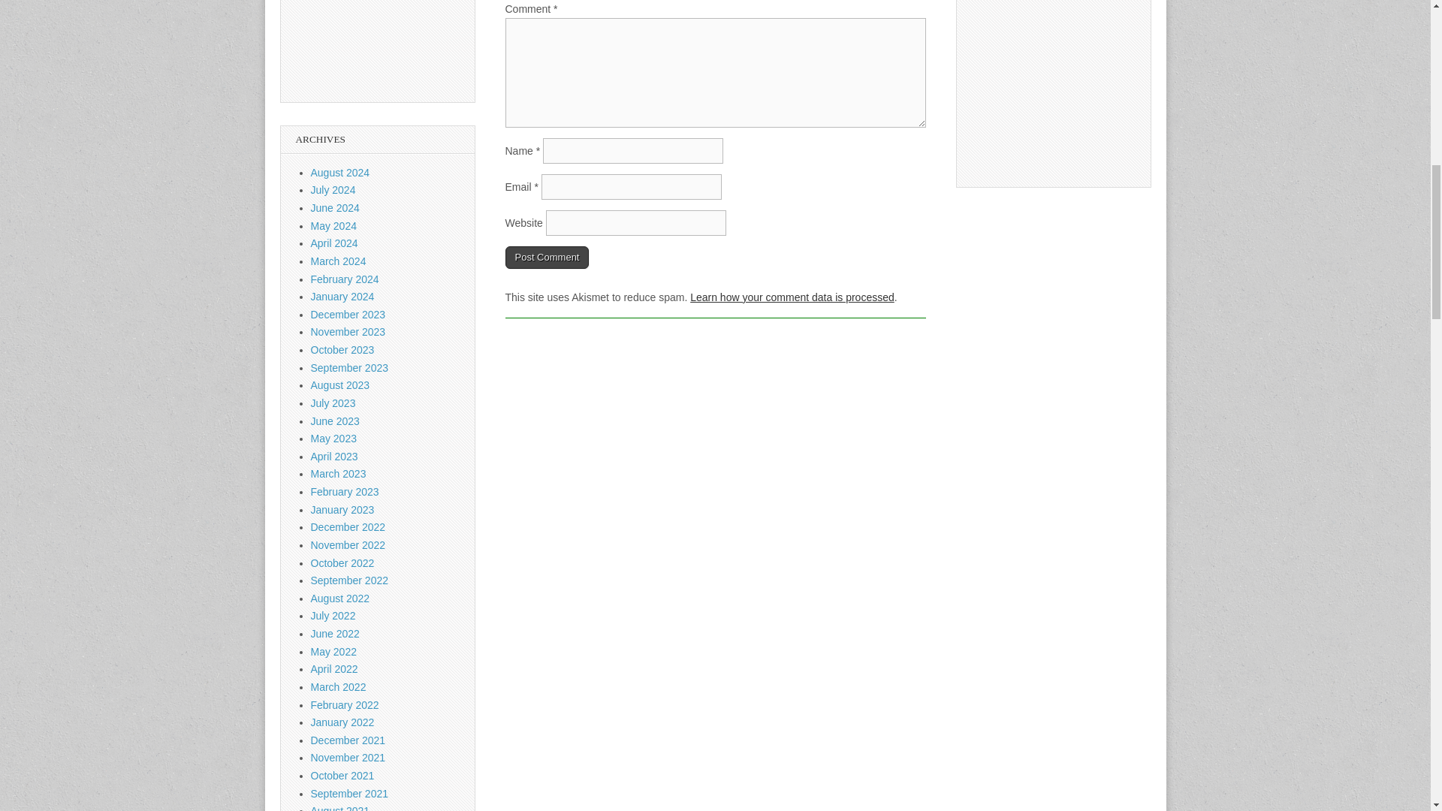  Describe the element at coordinates (333, 225) in the screenshot. I see `May 2024` at that location.